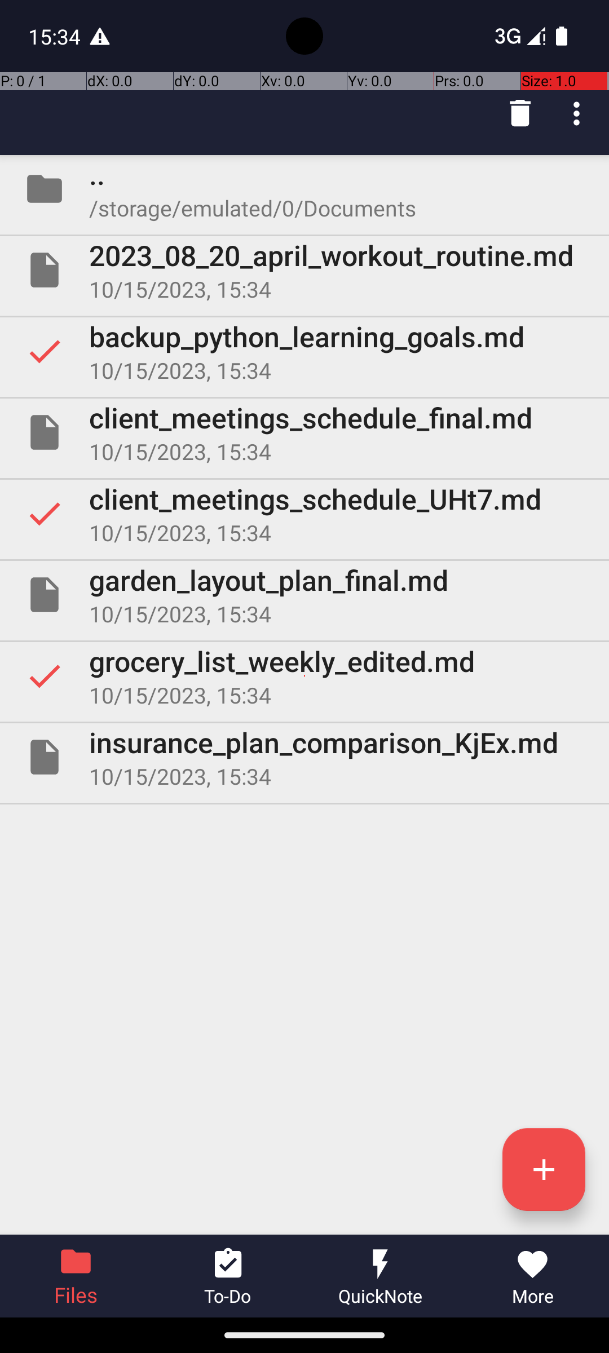  I want to click on File 2023_08_20_april_workout_routine.md , so click(304, 270).